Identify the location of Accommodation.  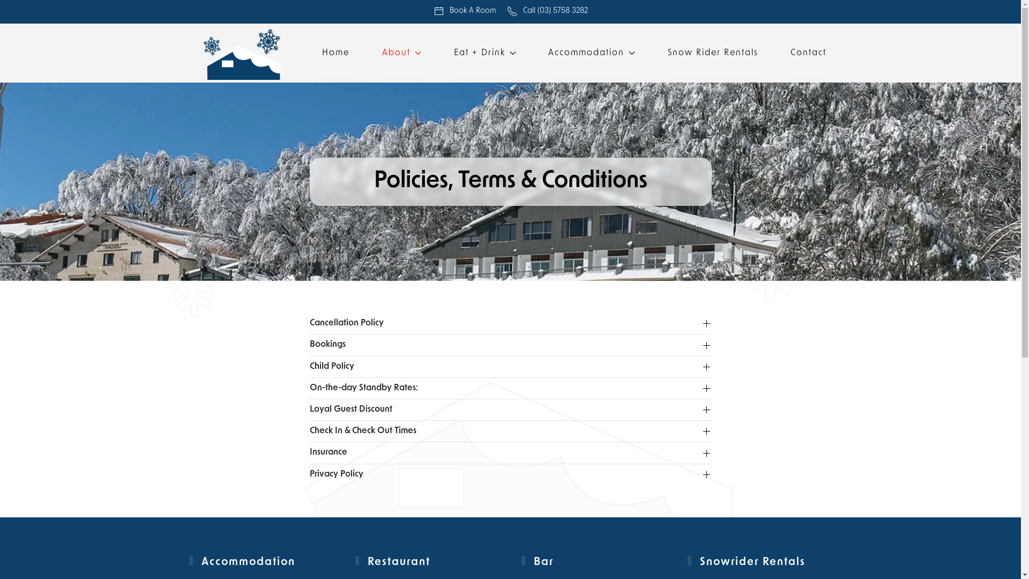
(592, 53).